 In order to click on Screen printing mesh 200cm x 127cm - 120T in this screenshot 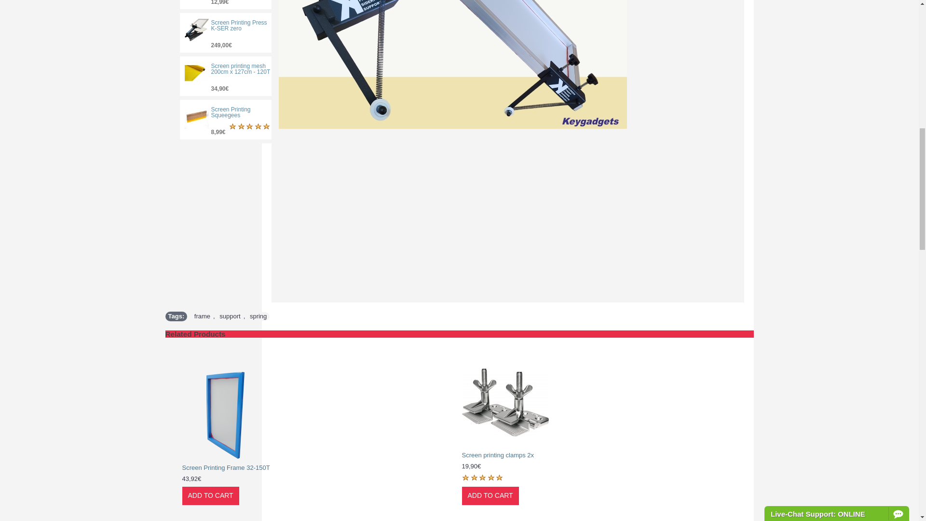, I will do `click(196, 73)`.